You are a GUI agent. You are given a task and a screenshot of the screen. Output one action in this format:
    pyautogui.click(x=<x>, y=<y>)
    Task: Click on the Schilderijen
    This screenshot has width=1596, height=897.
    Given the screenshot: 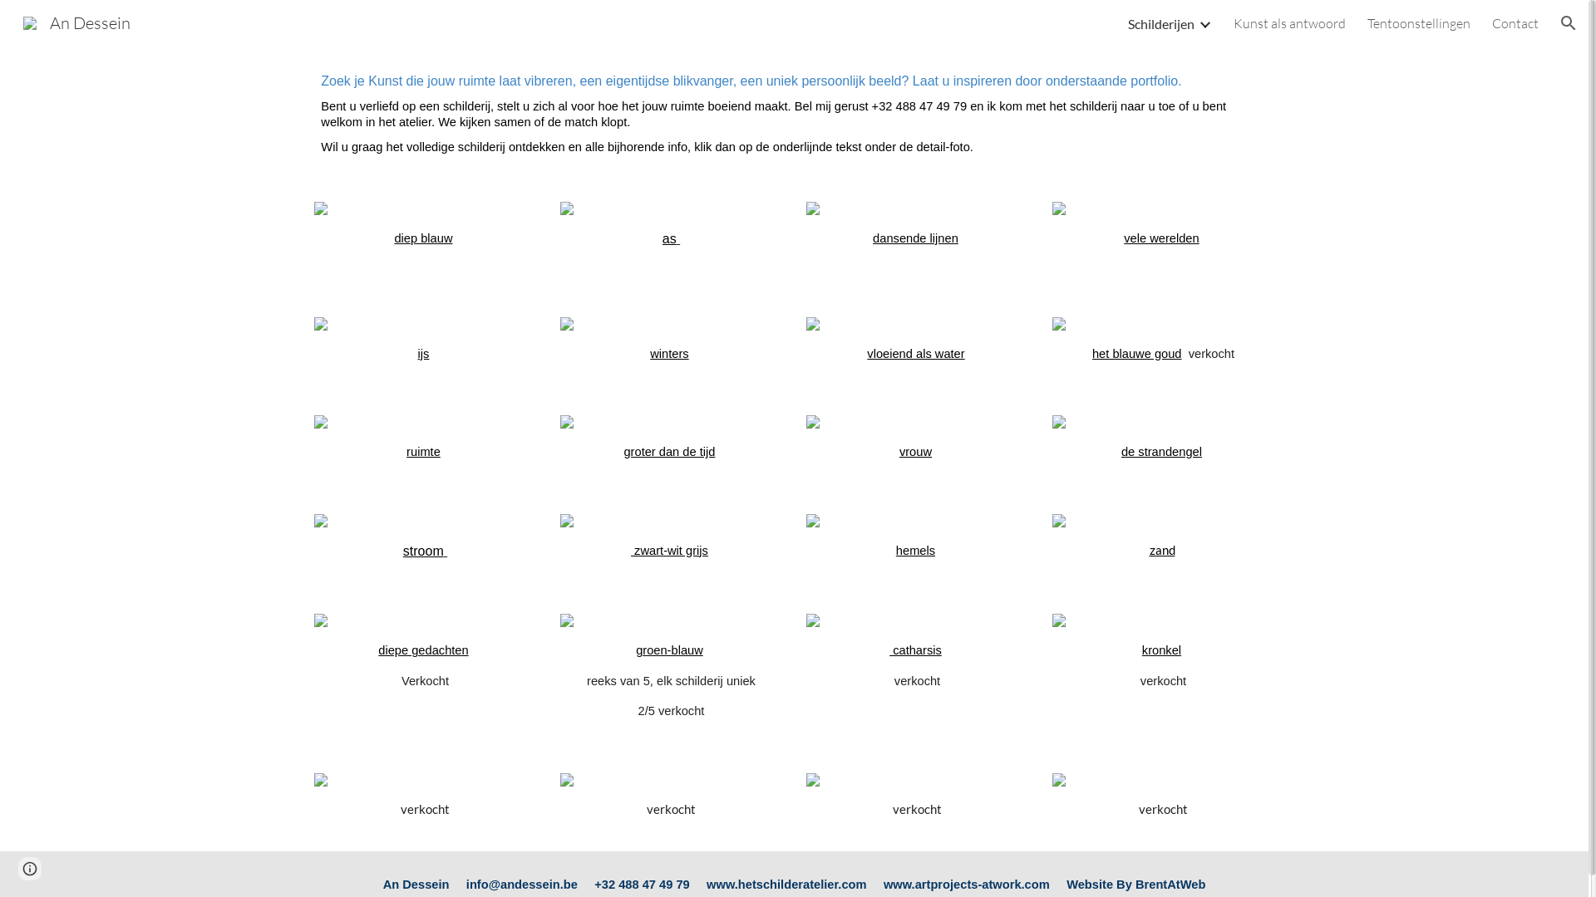 What is the action you would take?
    pyautogui.click(x=1161, y=23)
    